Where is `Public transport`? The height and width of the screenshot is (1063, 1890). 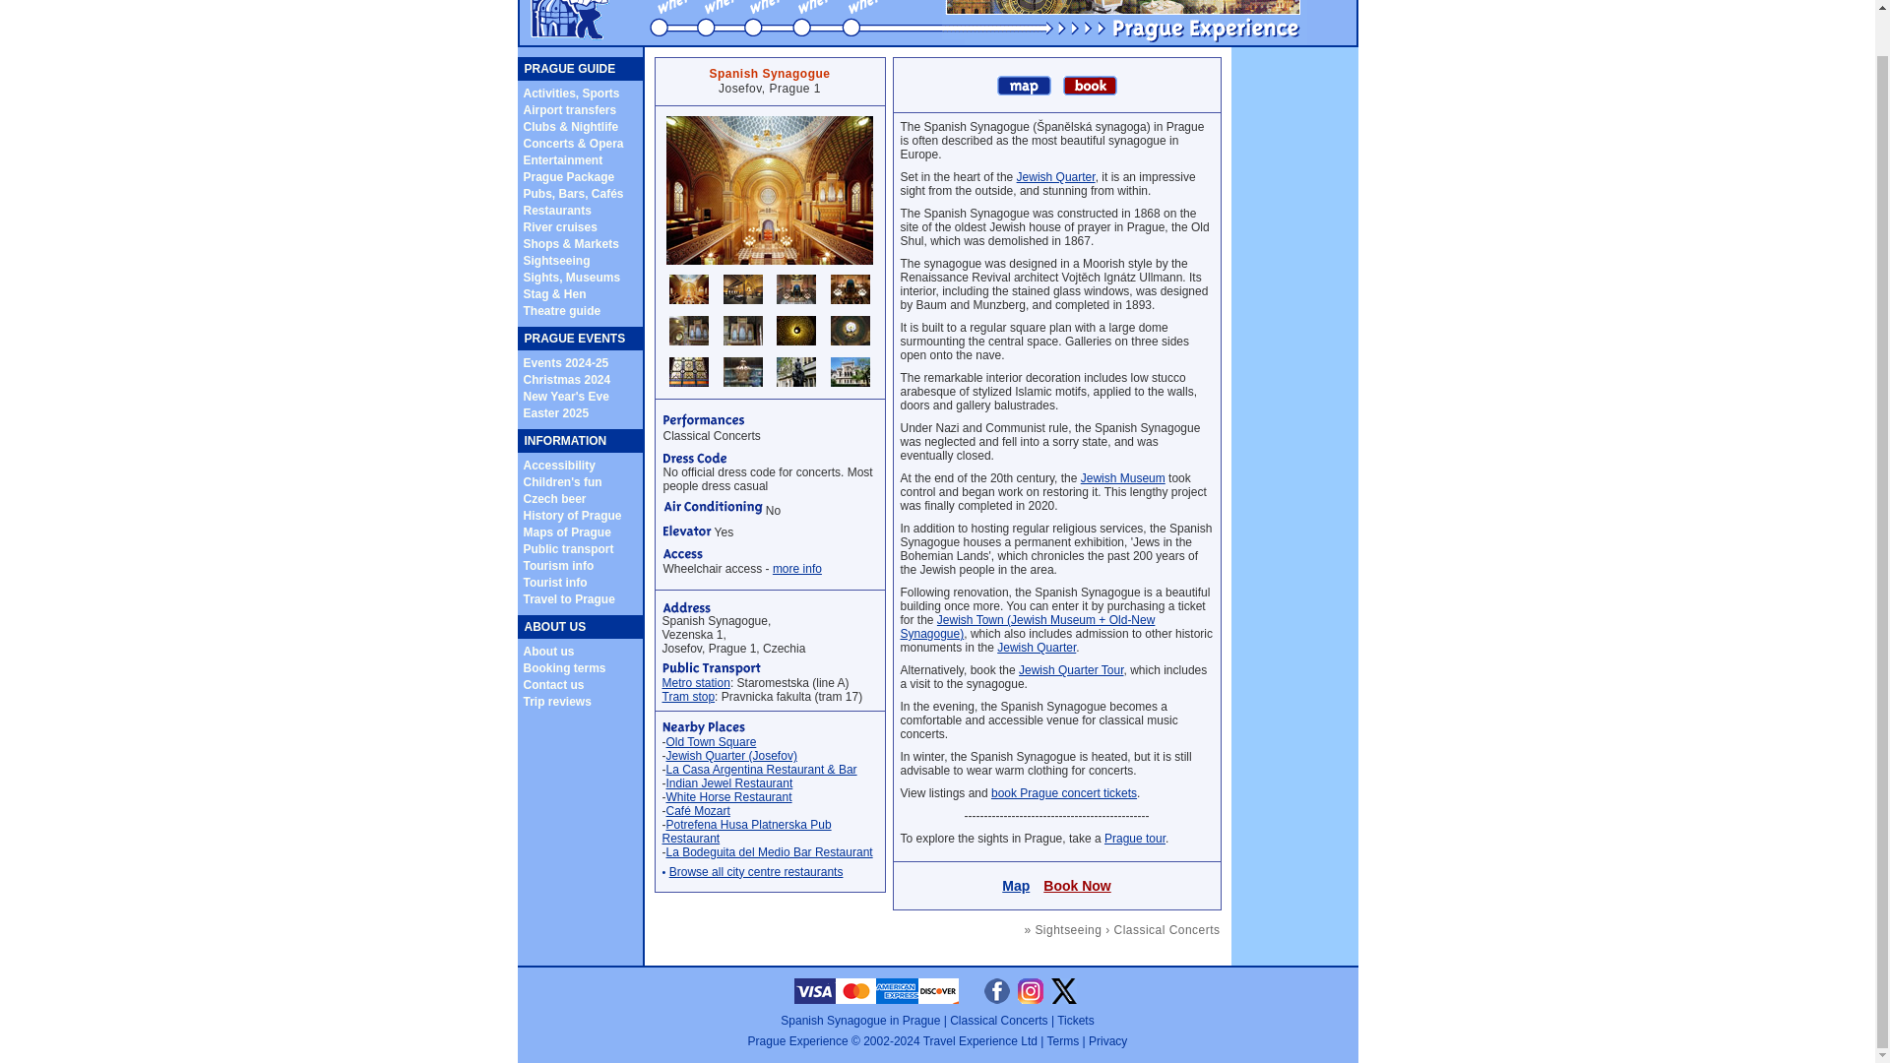 Public transport is located at coordinates (569, 548).